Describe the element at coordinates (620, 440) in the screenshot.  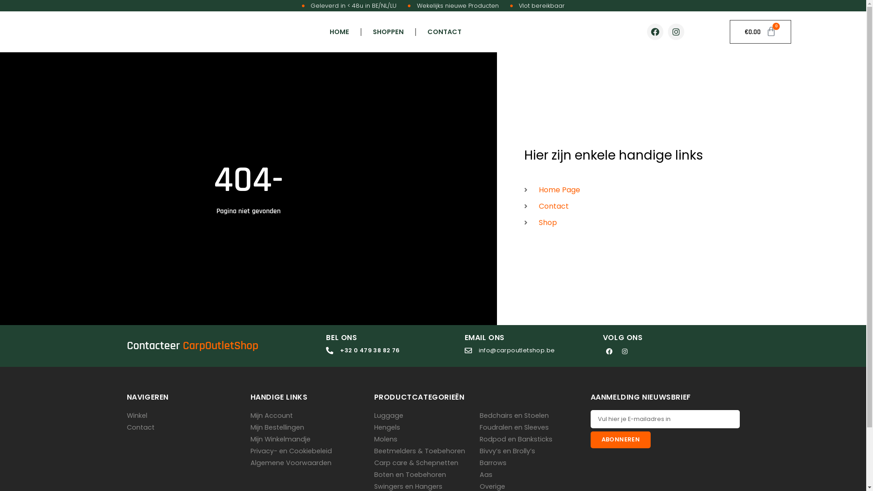
I see `ABONNEREN` at that location.